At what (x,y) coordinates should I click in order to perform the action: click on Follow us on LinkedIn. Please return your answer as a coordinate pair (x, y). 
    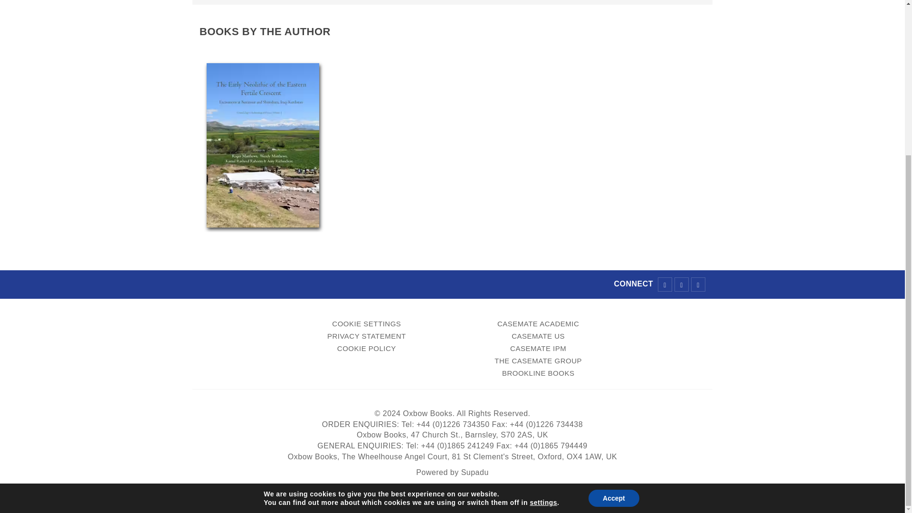
    Looking at the image, I should click on (698, 285).